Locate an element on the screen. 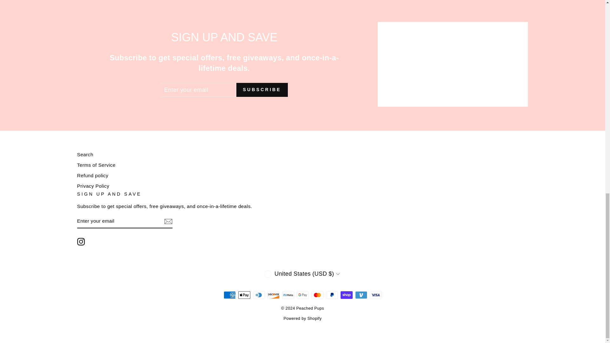  Venmo is located at coordinates (361, 295).